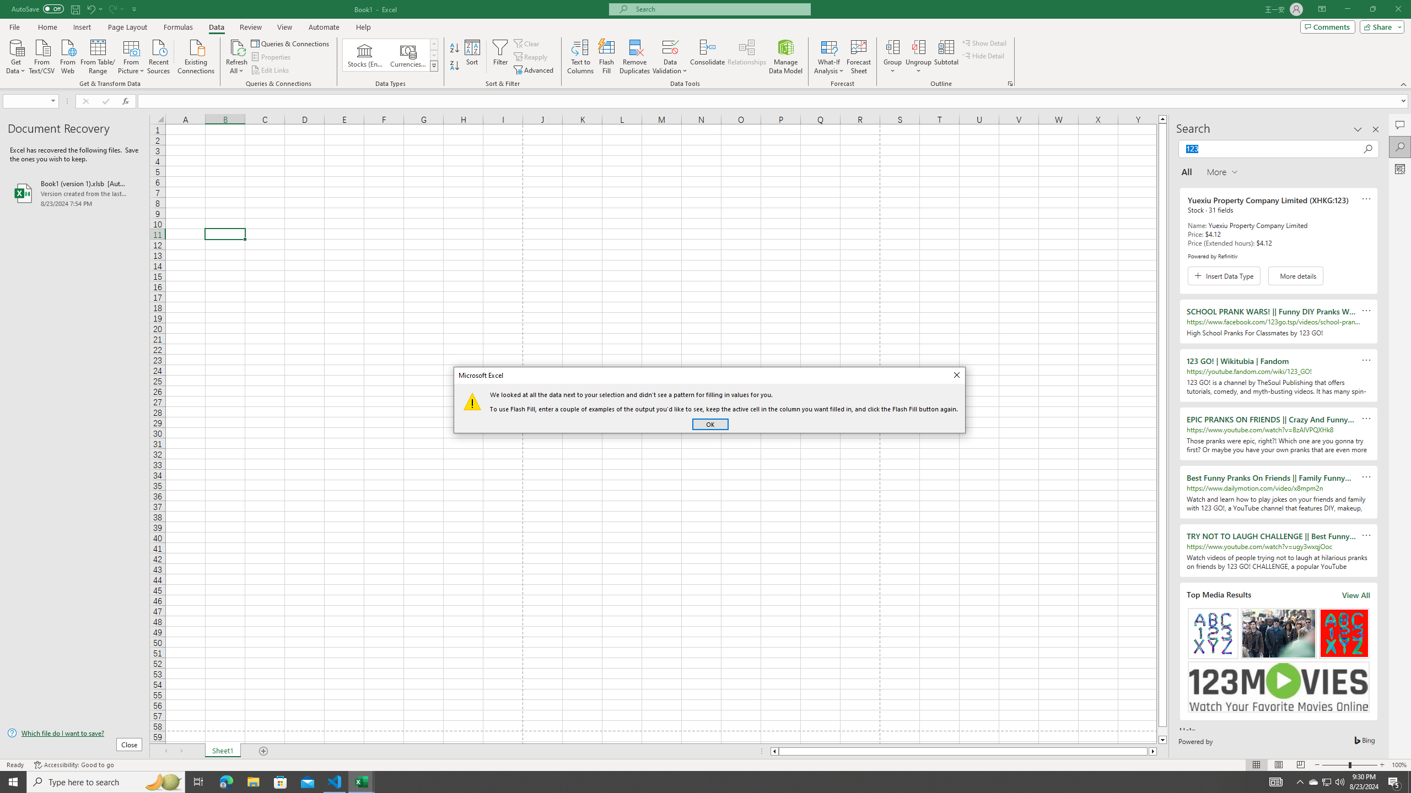 The height and width of the screenshot is (793, 1411). What do you see at coordinates (365, 55) in the screenshot?
I see `Stocks (English)` at bounding box center [365, 55].